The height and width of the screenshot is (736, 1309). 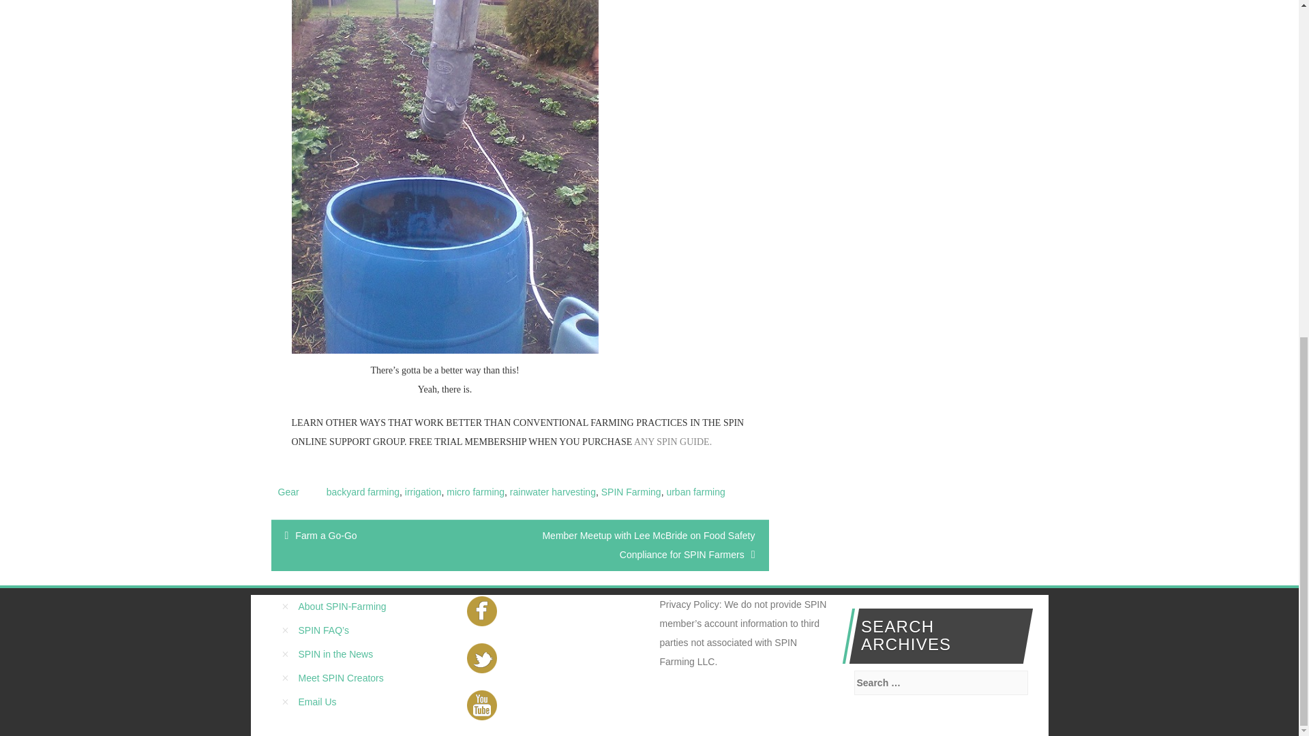 I want to click on Meet SPIN Creators, so click(x=341, y=678).